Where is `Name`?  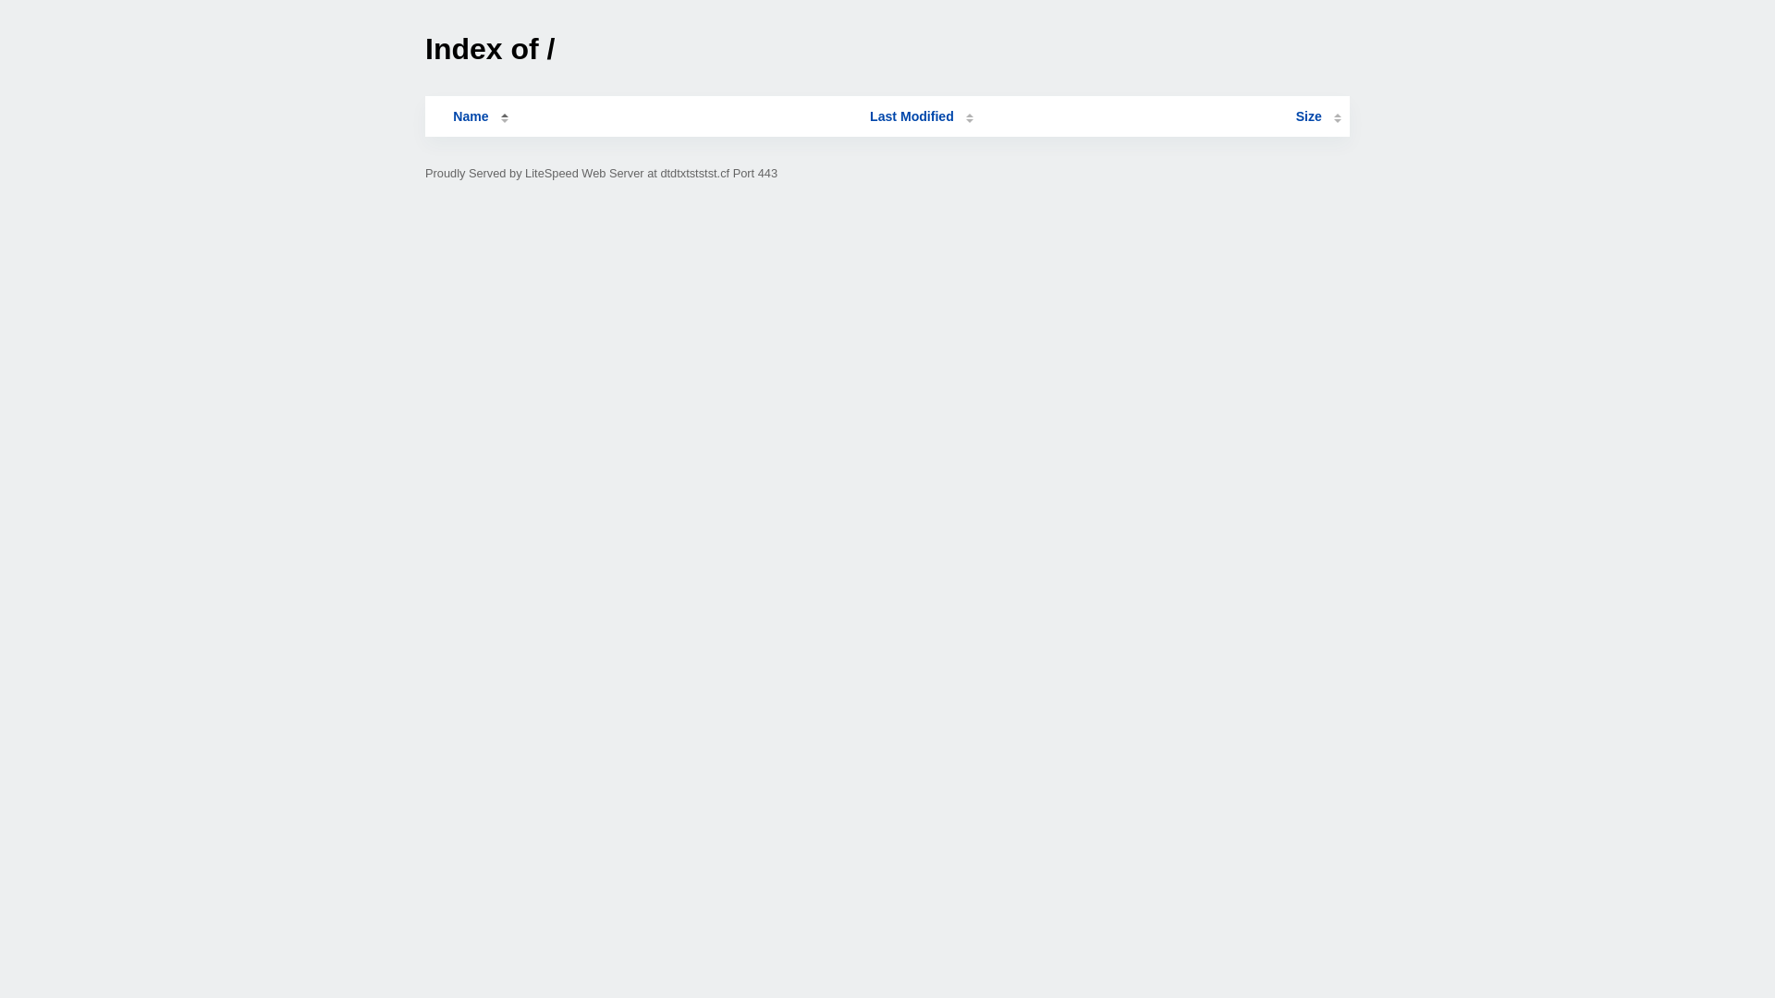
Name is located at coordinates (471, 116).